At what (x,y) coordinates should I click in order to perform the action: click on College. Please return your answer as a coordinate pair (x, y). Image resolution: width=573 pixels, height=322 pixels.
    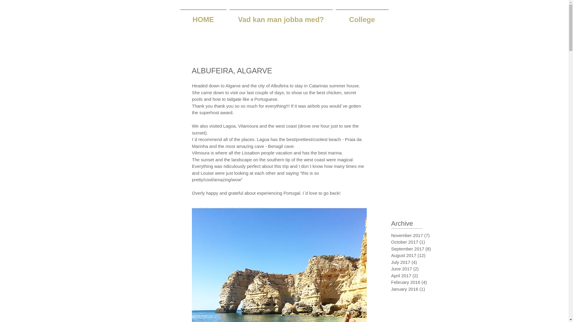
    Looking at the image, I should click on (362, 17).